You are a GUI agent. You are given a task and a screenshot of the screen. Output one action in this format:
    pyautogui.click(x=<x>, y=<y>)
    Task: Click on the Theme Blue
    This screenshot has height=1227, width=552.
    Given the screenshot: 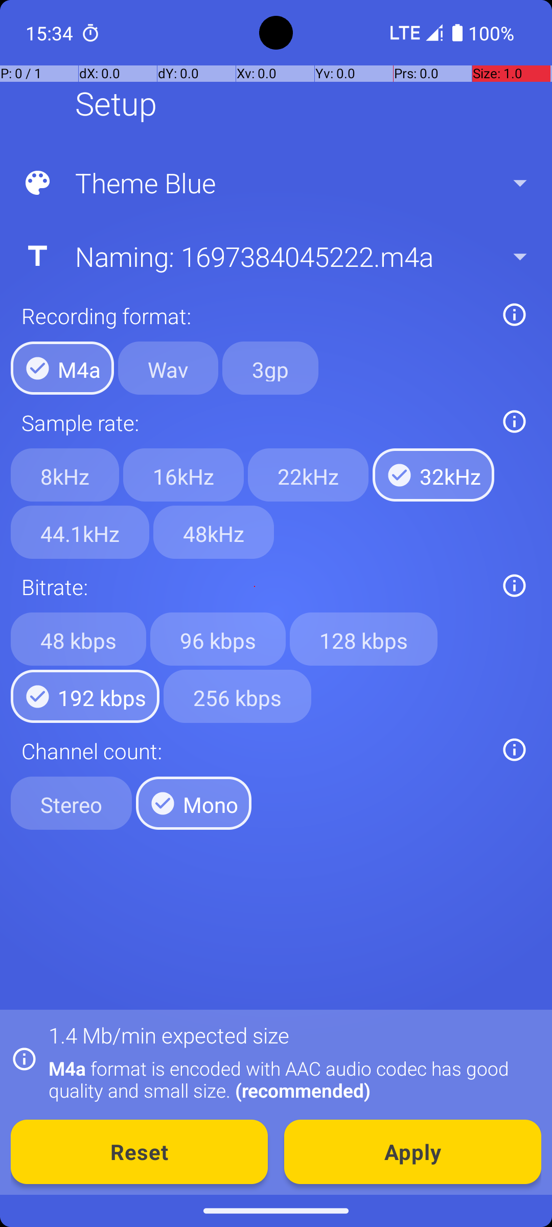 What is the action you would take?
    pyautogui.click(x=275, y=183)
    